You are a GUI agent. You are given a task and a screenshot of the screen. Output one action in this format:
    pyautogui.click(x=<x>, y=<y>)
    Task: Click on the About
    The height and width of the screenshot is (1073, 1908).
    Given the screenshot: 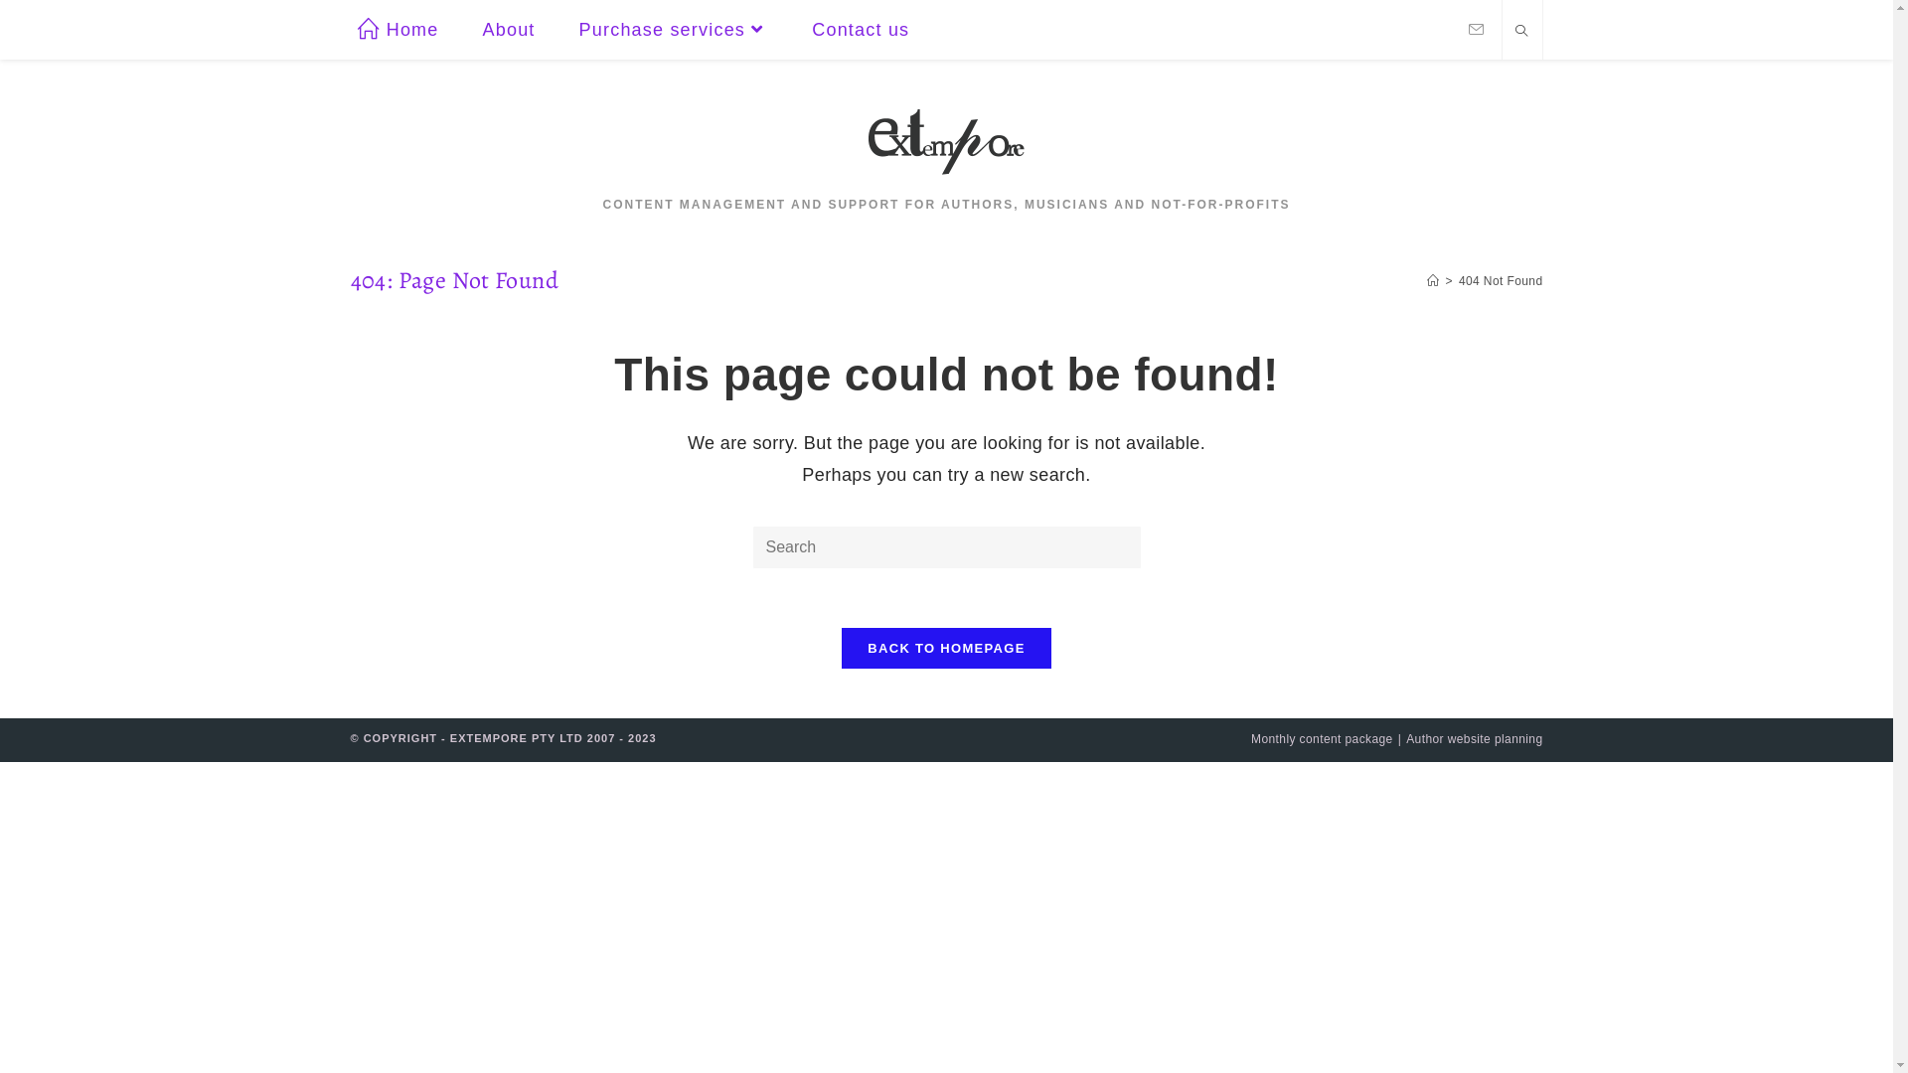 What is the action you would take?
    pyautogui.click(x=509, y=30)
    